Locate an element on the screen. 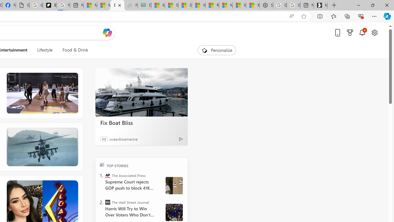 The image size is (394, 222). Google Analytics Opt-out Browser Add-on Download Page is located at coordinates (22, 6).